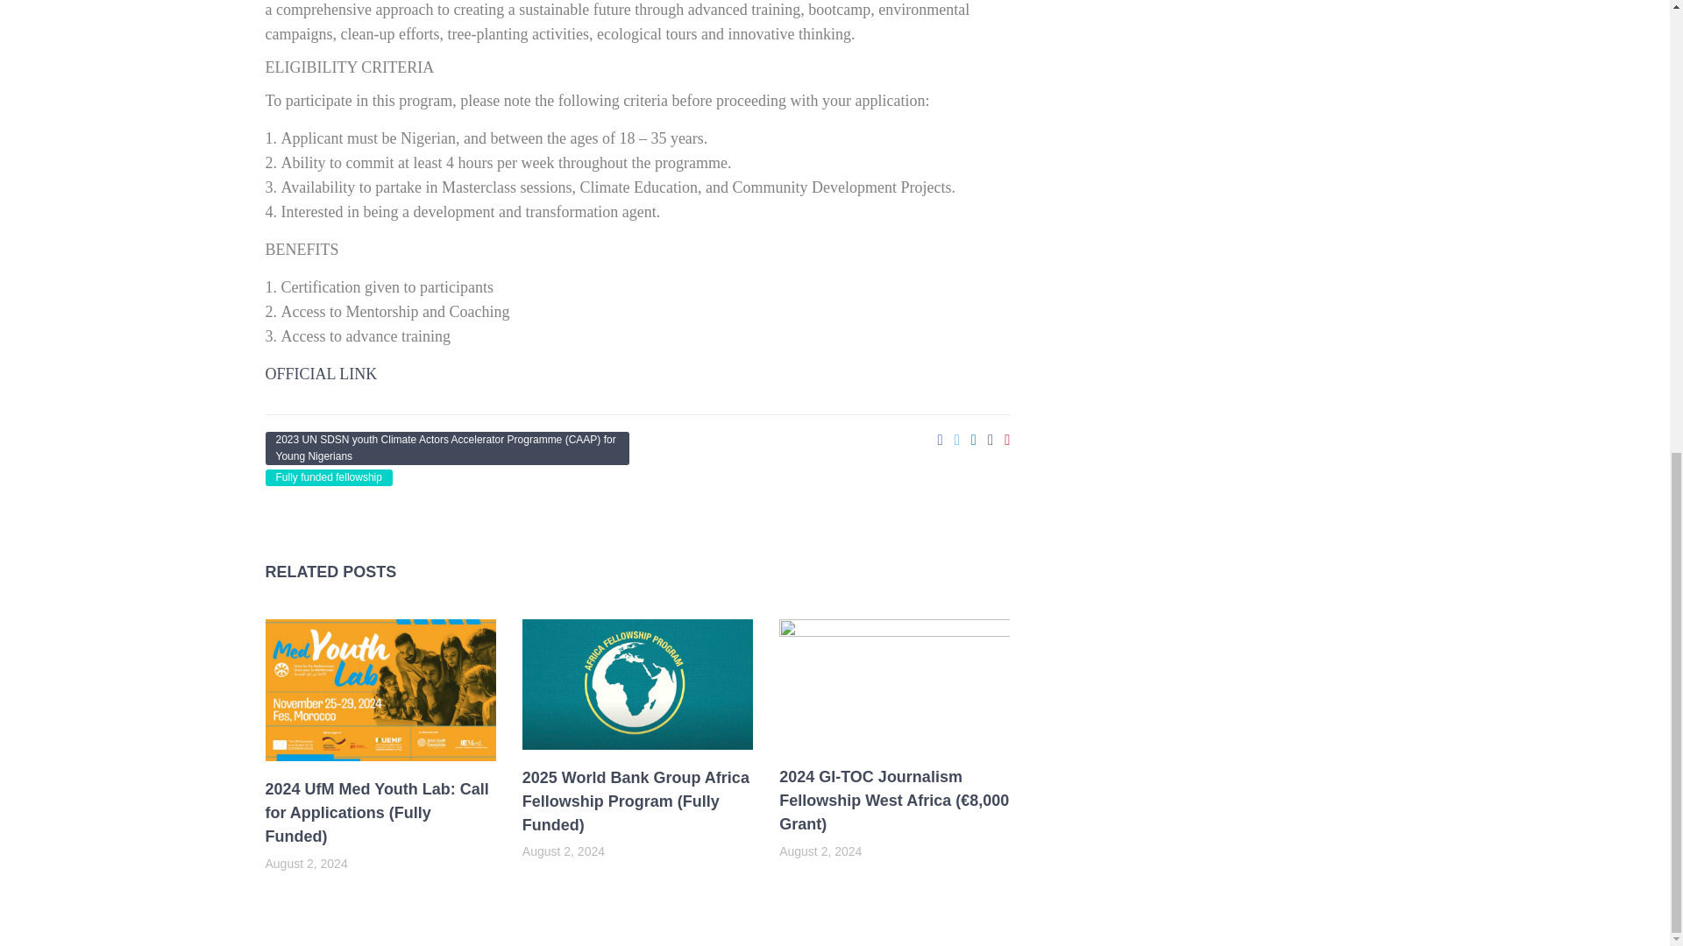 This screenshot has width=1683, height=946. What do you see at coordinates (328, 477) in the screenshot?
I see `Fully funded fellowship` at bounding box center [328, 477].